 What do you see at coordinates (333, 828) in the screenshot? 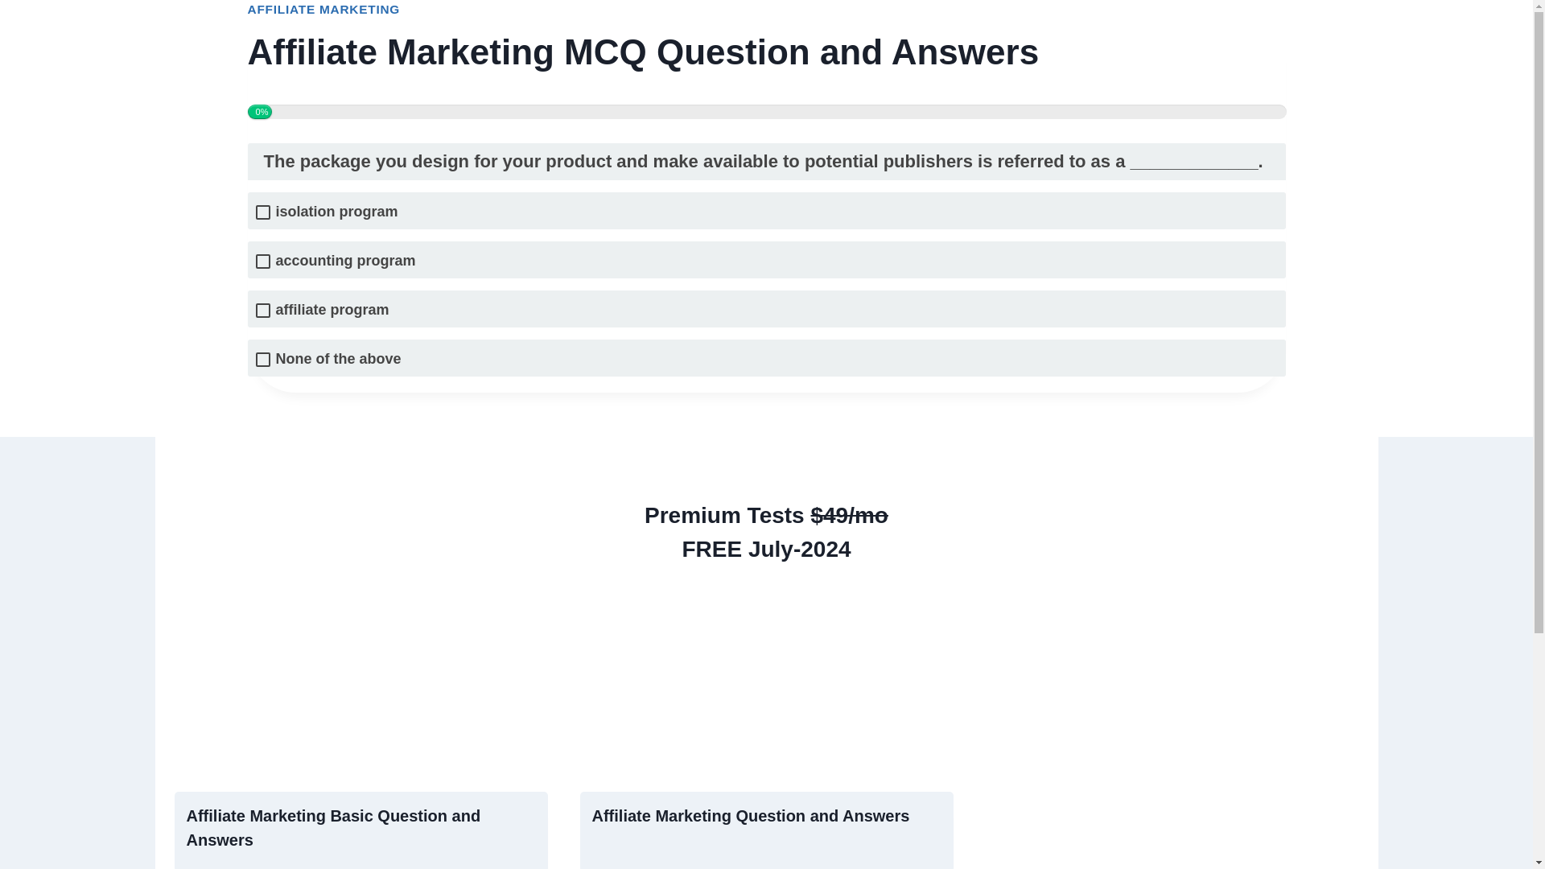
I see `Affiliate Marketing Basic Question and Answers` at bounding box center [333, 828].